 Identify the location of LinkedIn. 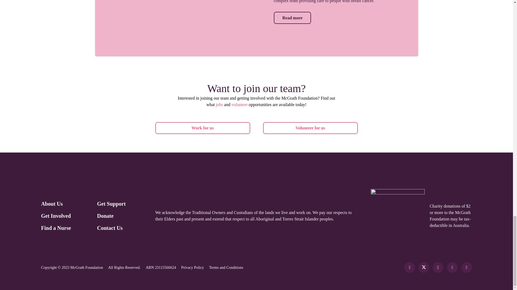
(452, 267).